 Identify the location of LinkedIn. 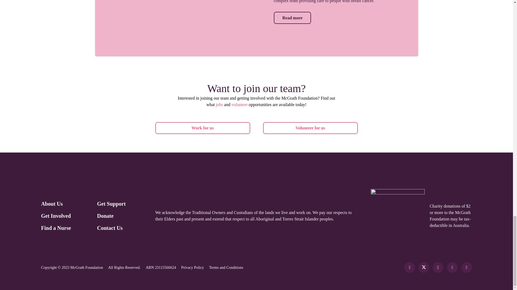
(452, 267).